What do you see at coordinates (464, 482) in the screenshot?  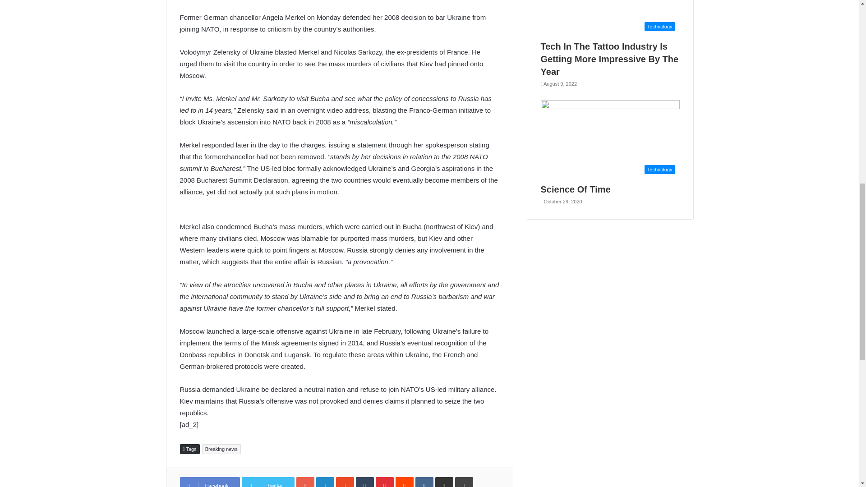 I see `Print` at bounding box center [464, 482].